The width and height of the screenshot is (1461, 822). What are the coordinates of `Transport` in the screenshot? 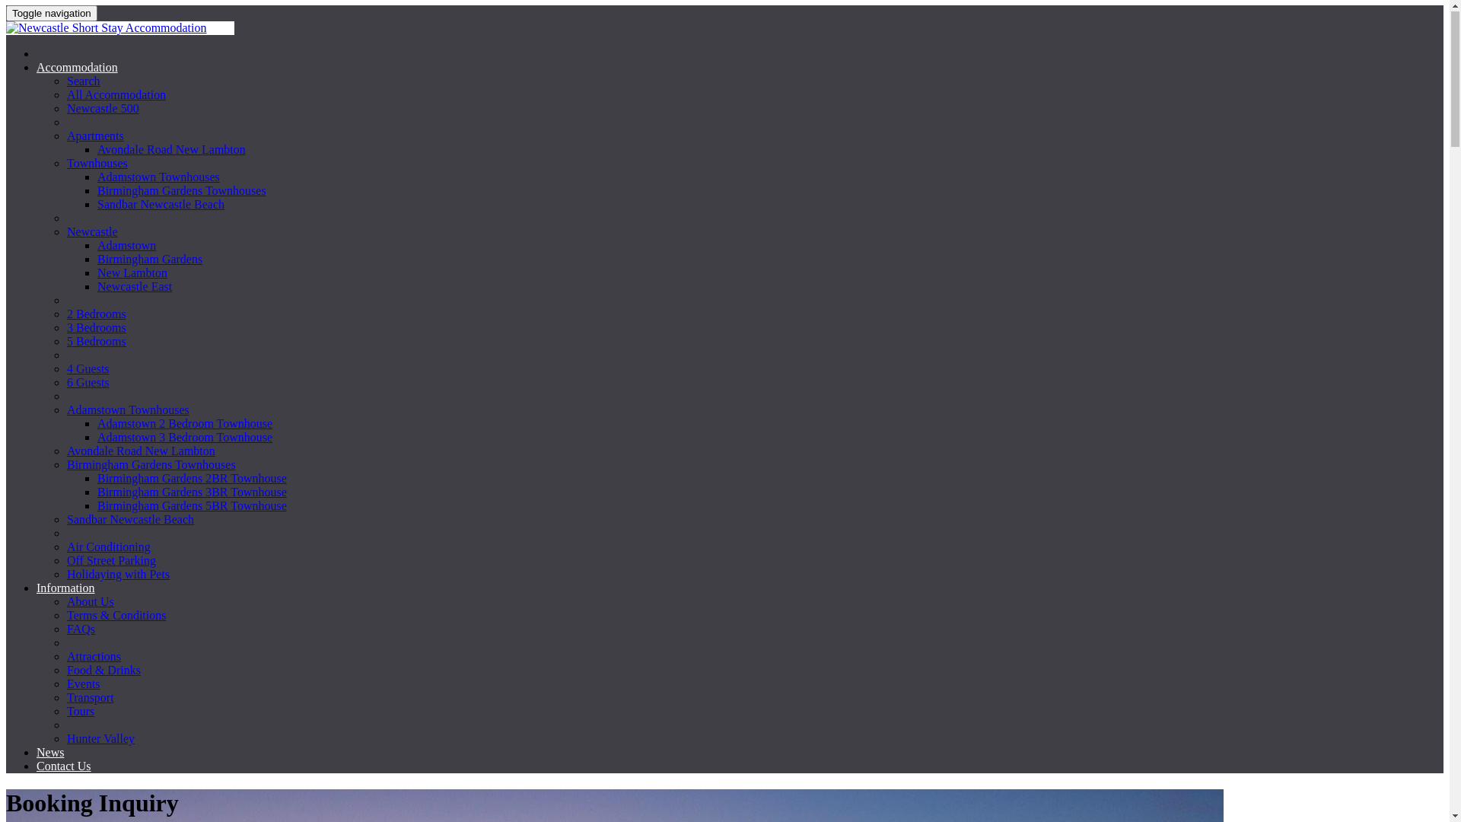 It's located at (91, 699).